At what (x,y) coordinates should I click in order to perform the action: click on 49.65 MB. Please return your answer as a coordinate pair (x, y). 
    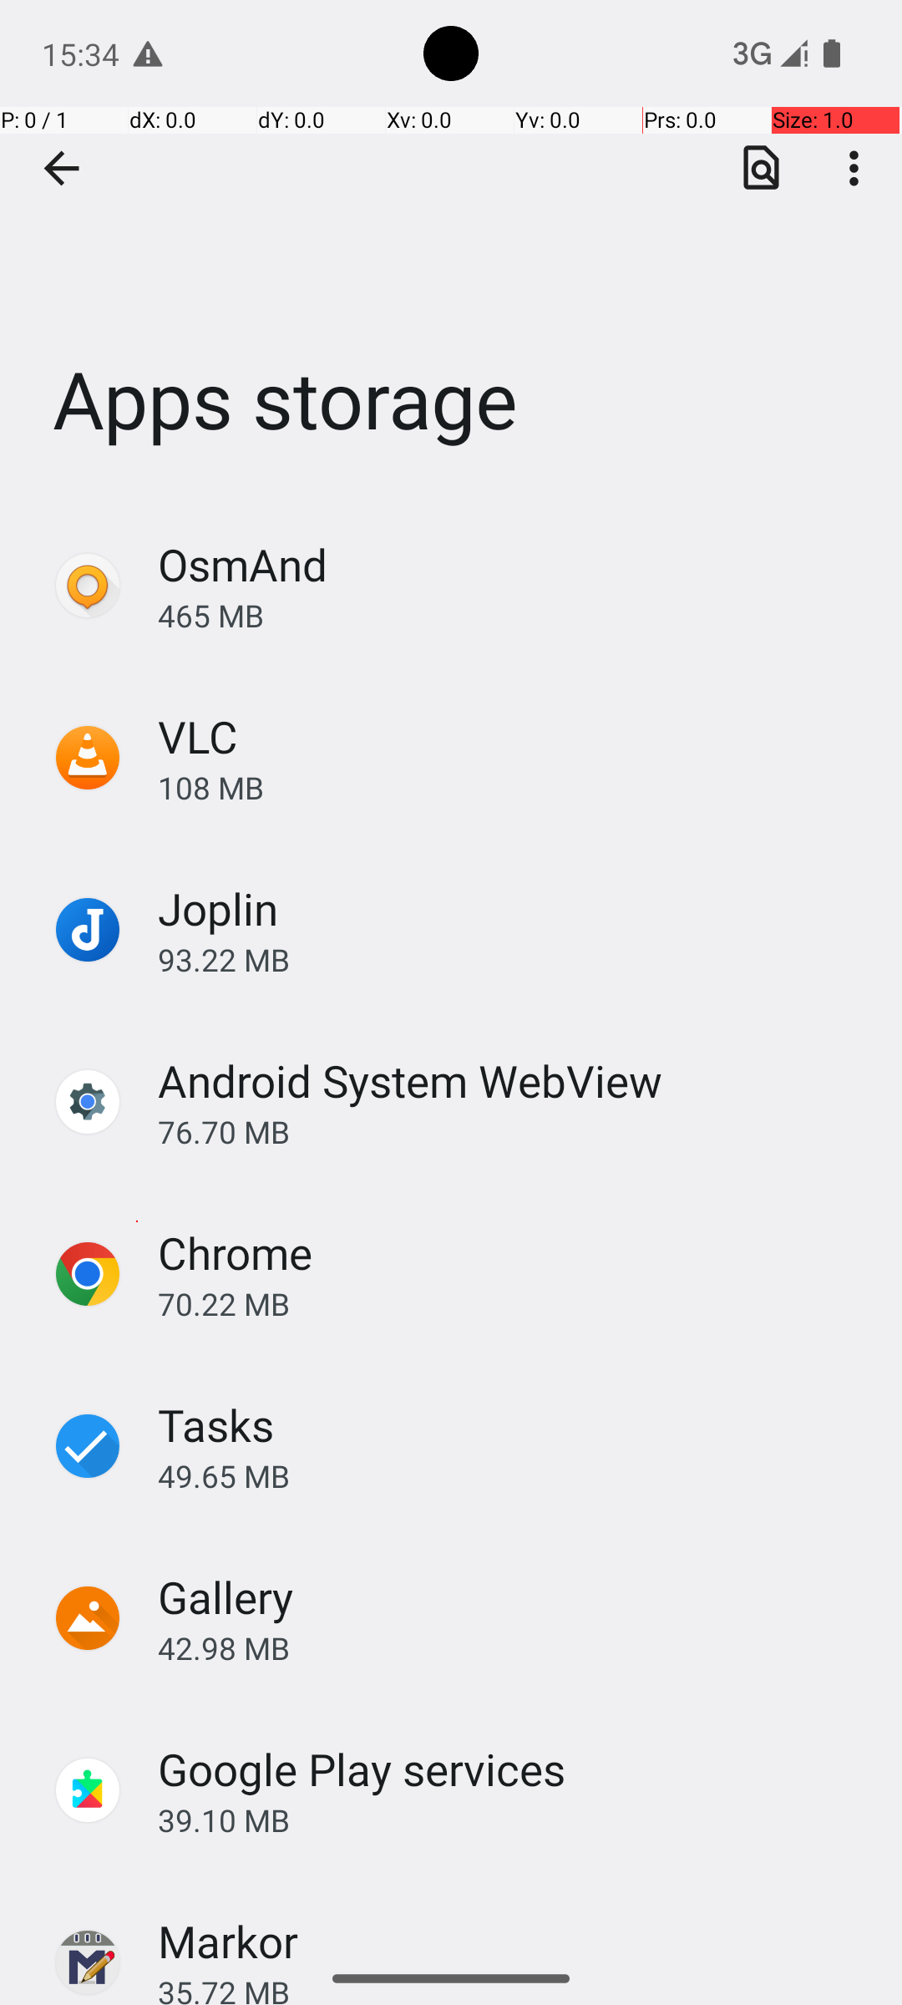
    Looking at the image, I should click on (513, 1475).